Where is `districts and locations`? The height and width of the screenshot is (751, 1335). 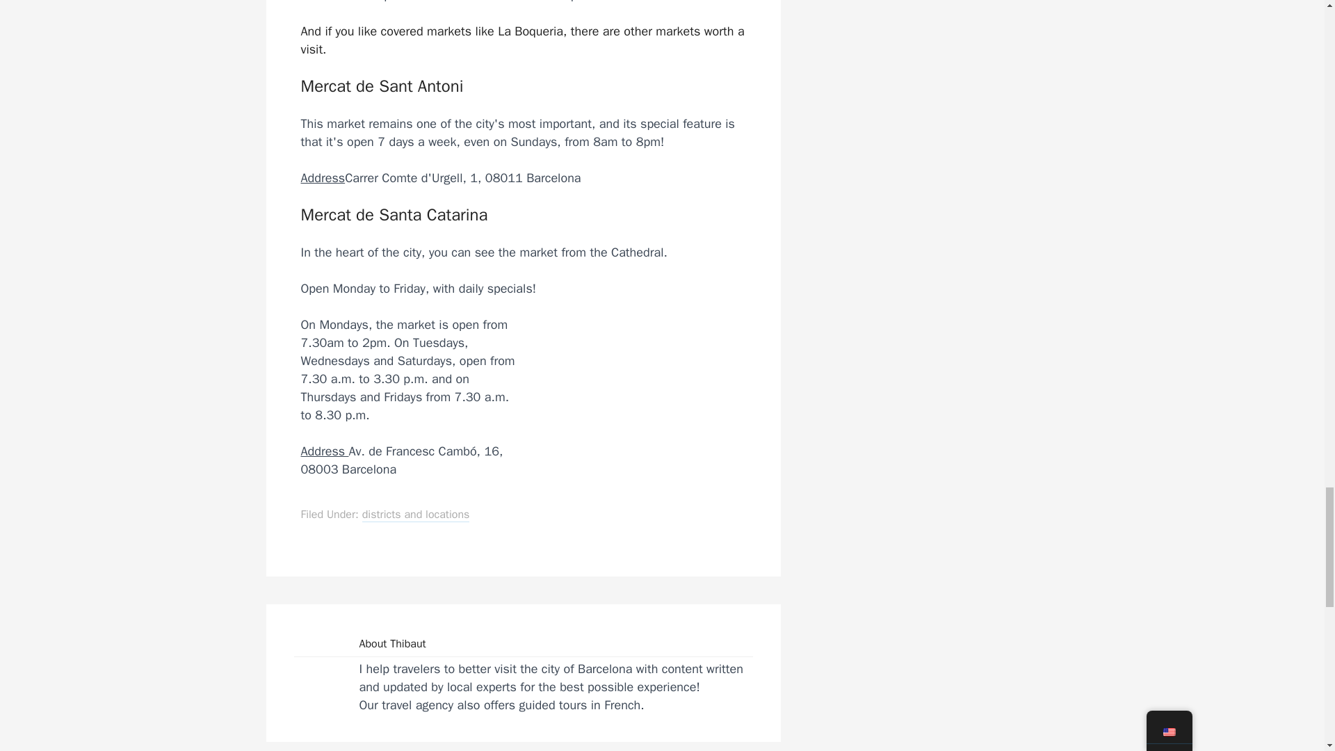 districts and locations is located at coordinates (416, 515).